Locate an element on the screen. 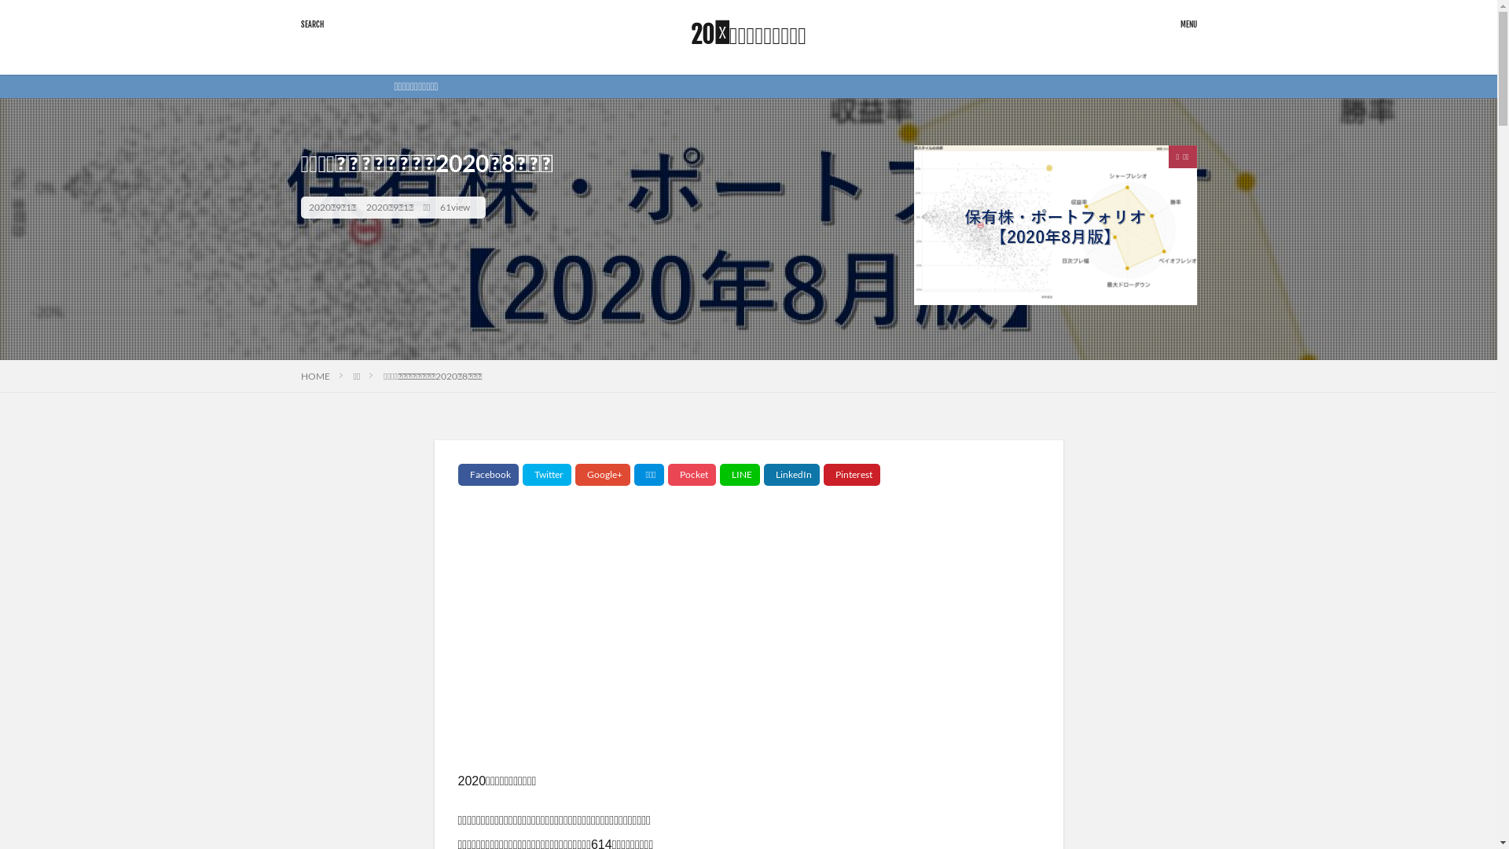  LinkedIn is located at coordinates (792, 475).